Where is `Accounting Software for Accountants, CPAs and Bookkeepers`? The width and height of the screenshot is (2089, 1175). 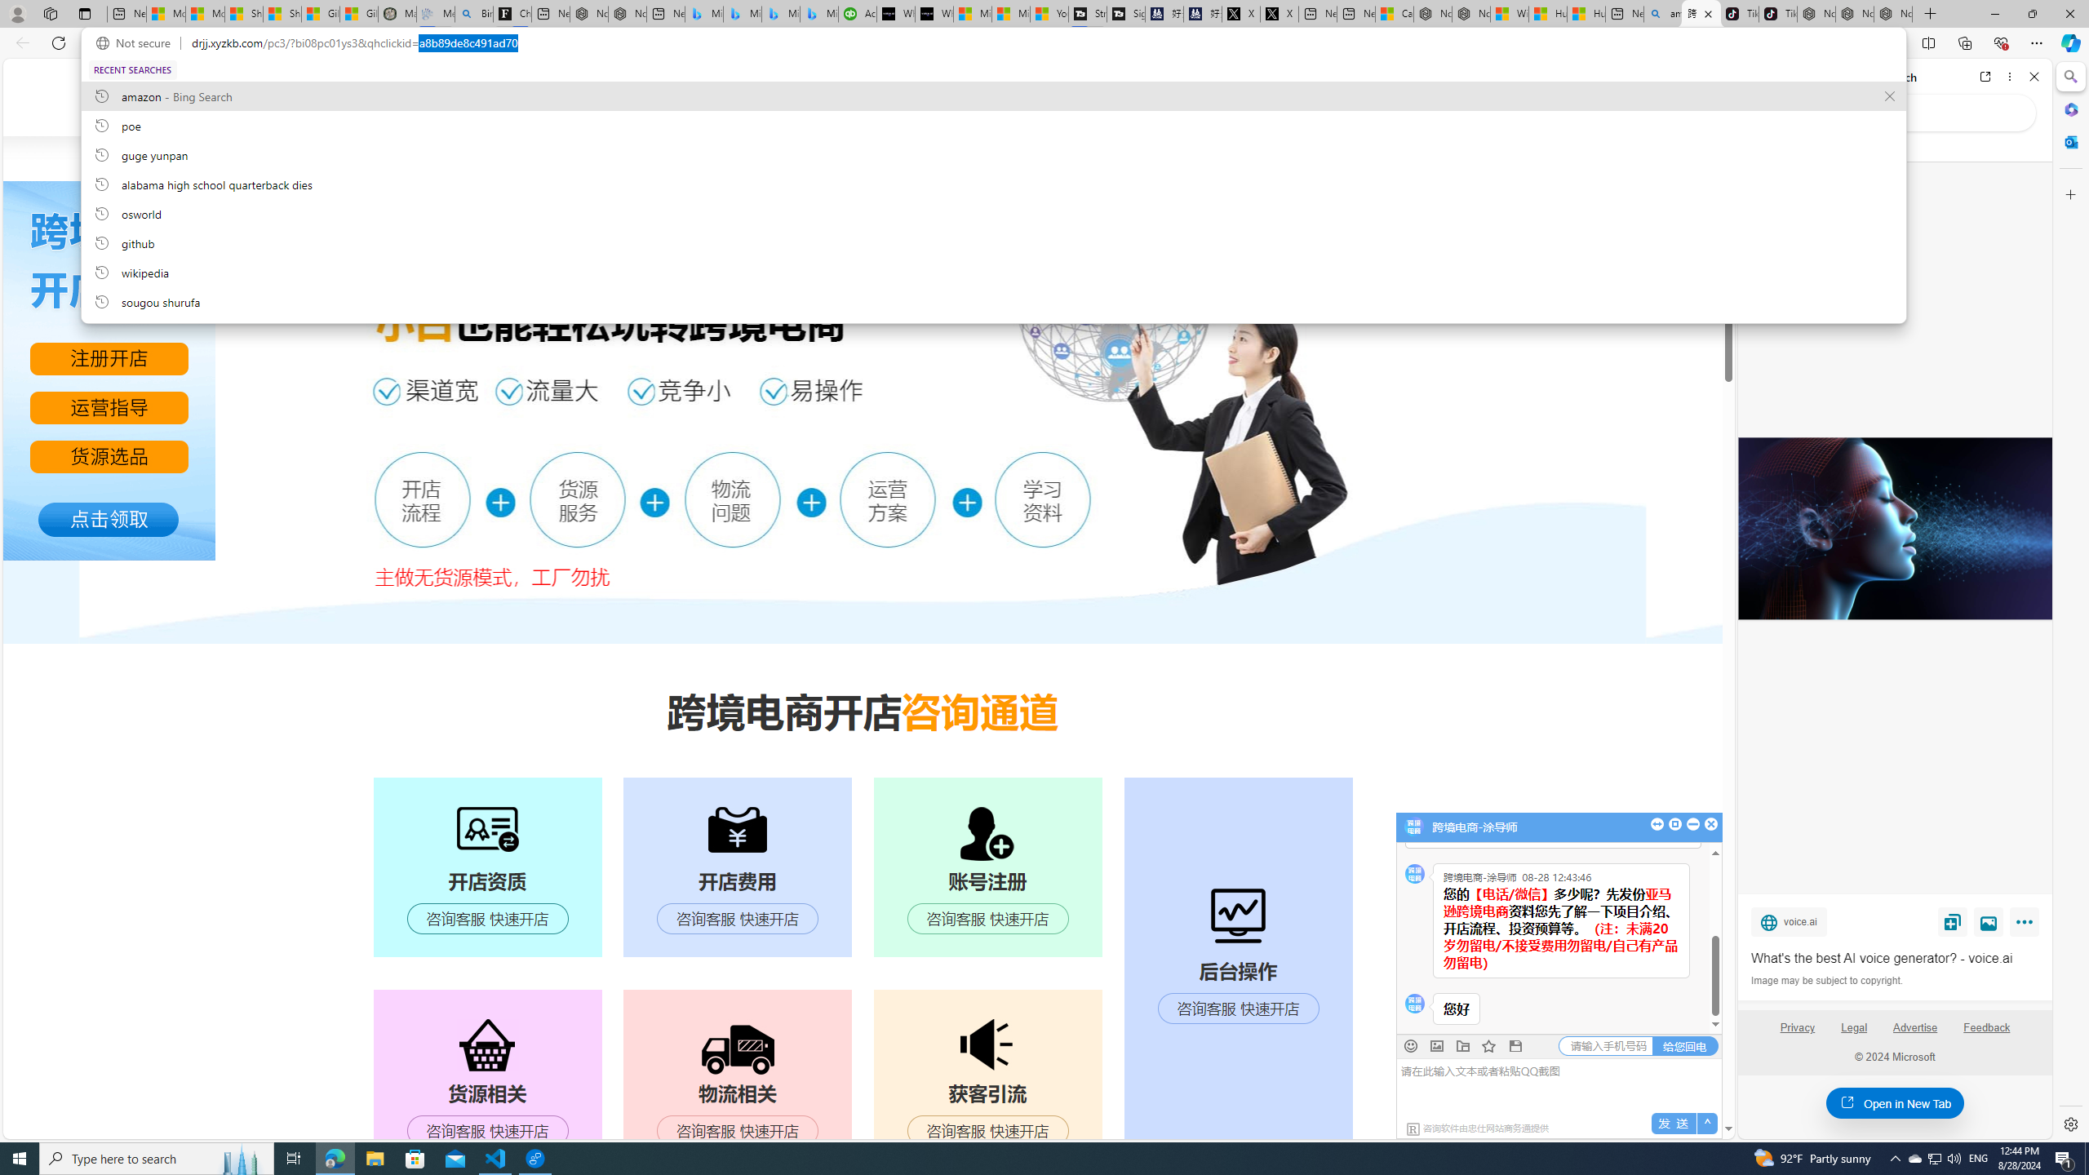 Accounting Software for Accountants, CPAs and Bookkeepers is located at coordinates (857, 14).